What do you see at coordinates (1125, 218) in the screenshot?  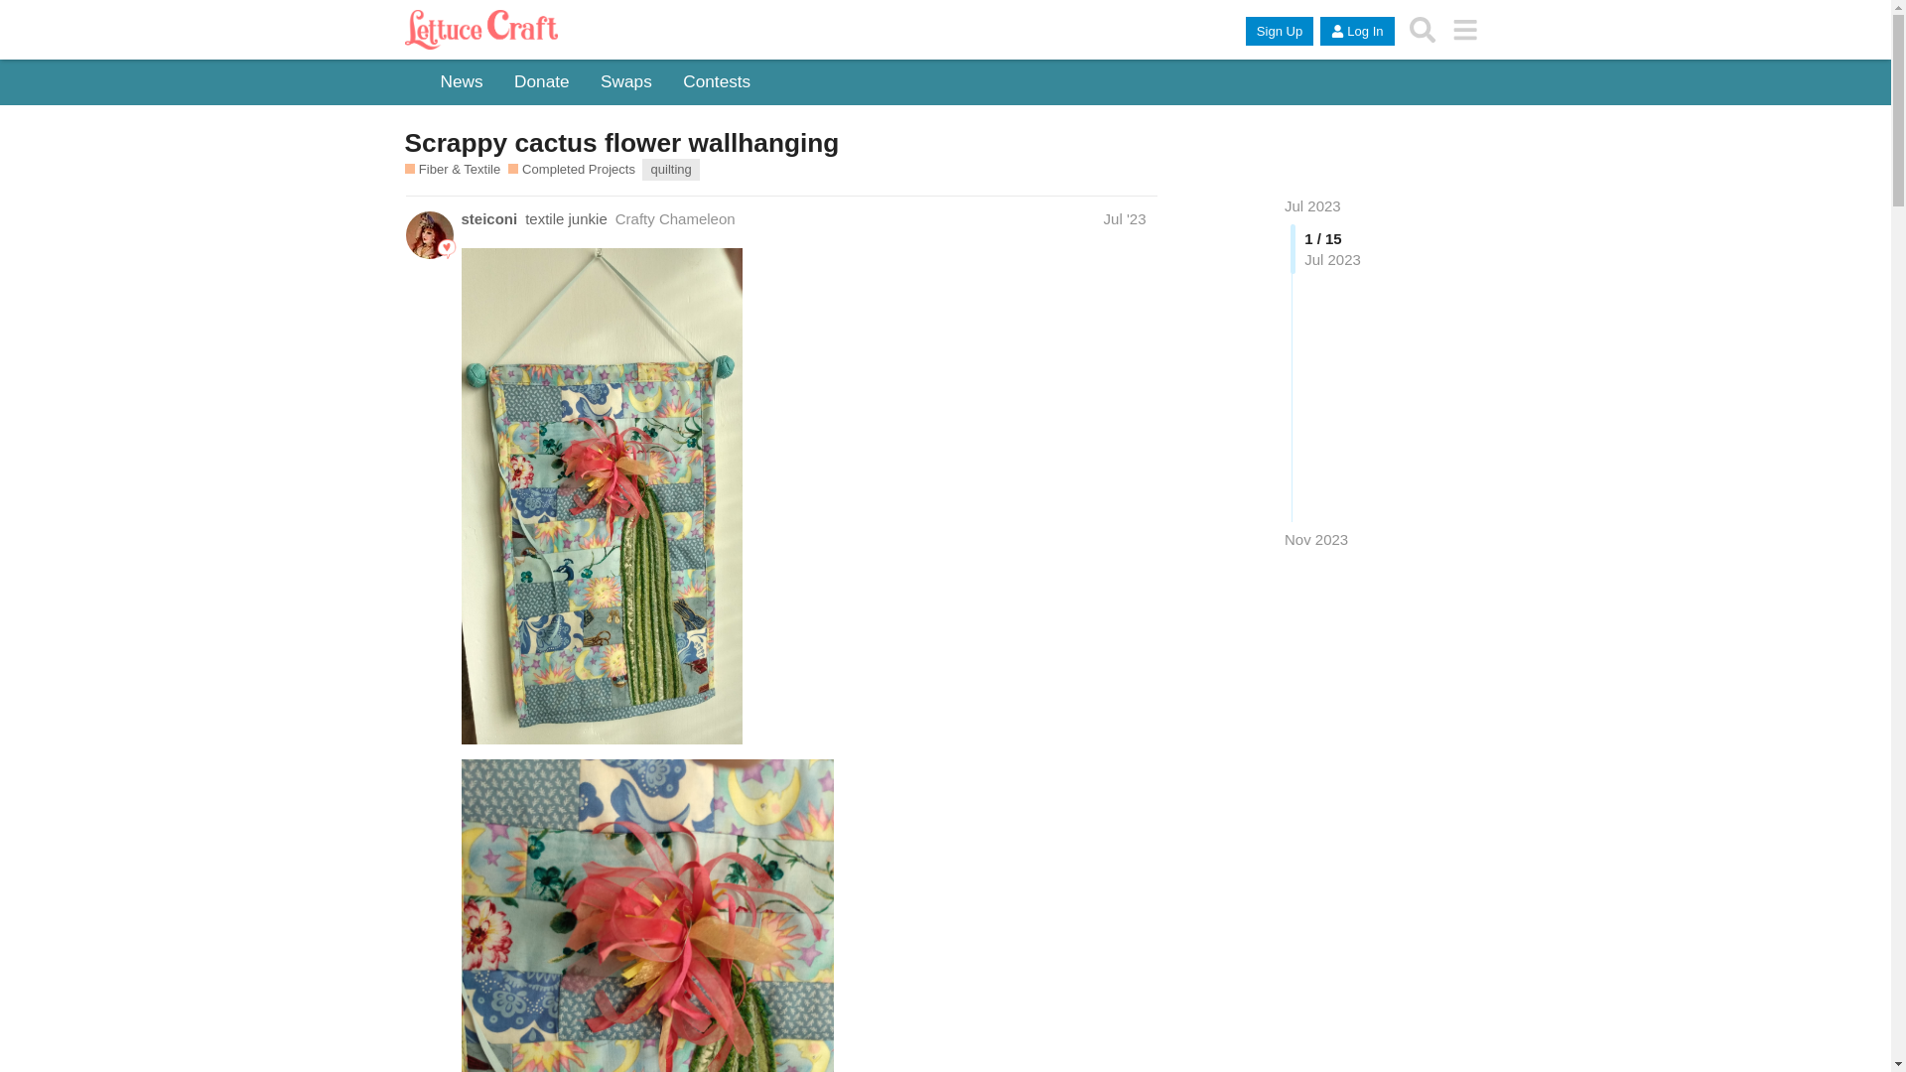 I see `Post date` at bounding box center [1125, 218].